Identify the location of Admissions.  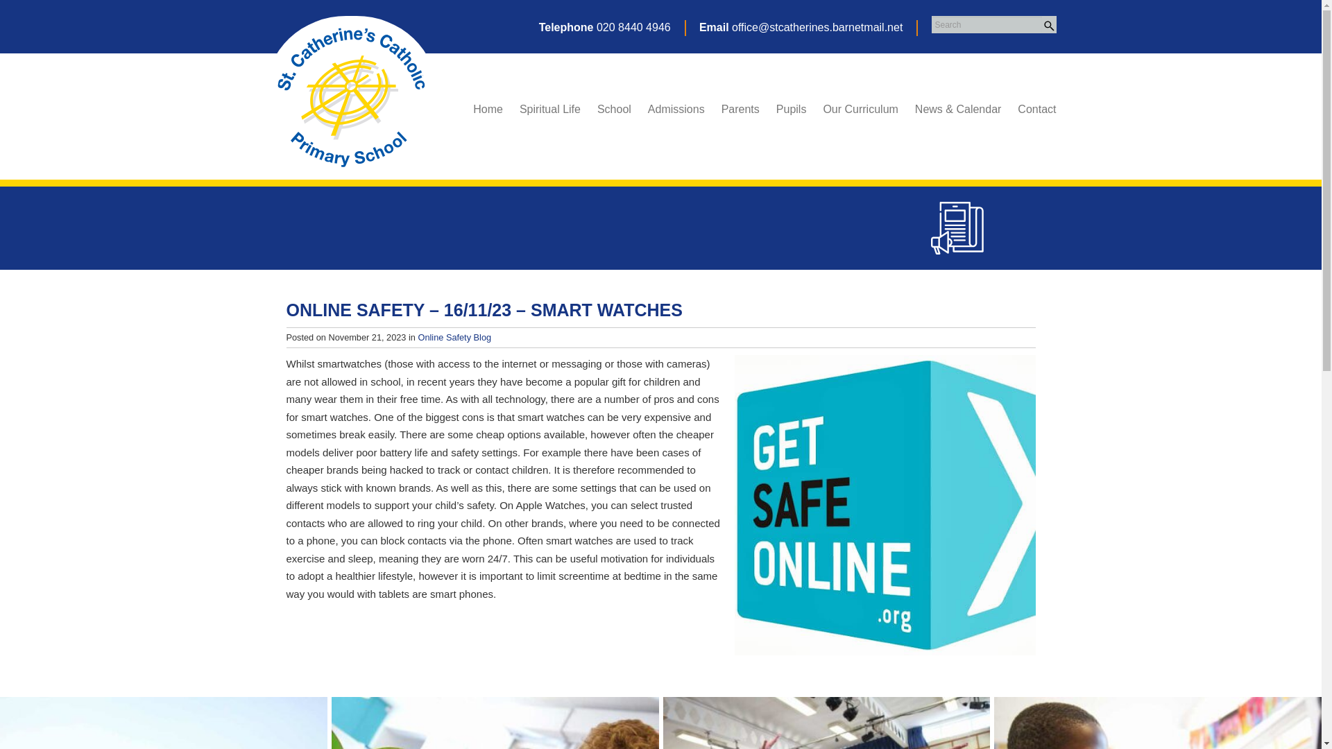
(676, 109).